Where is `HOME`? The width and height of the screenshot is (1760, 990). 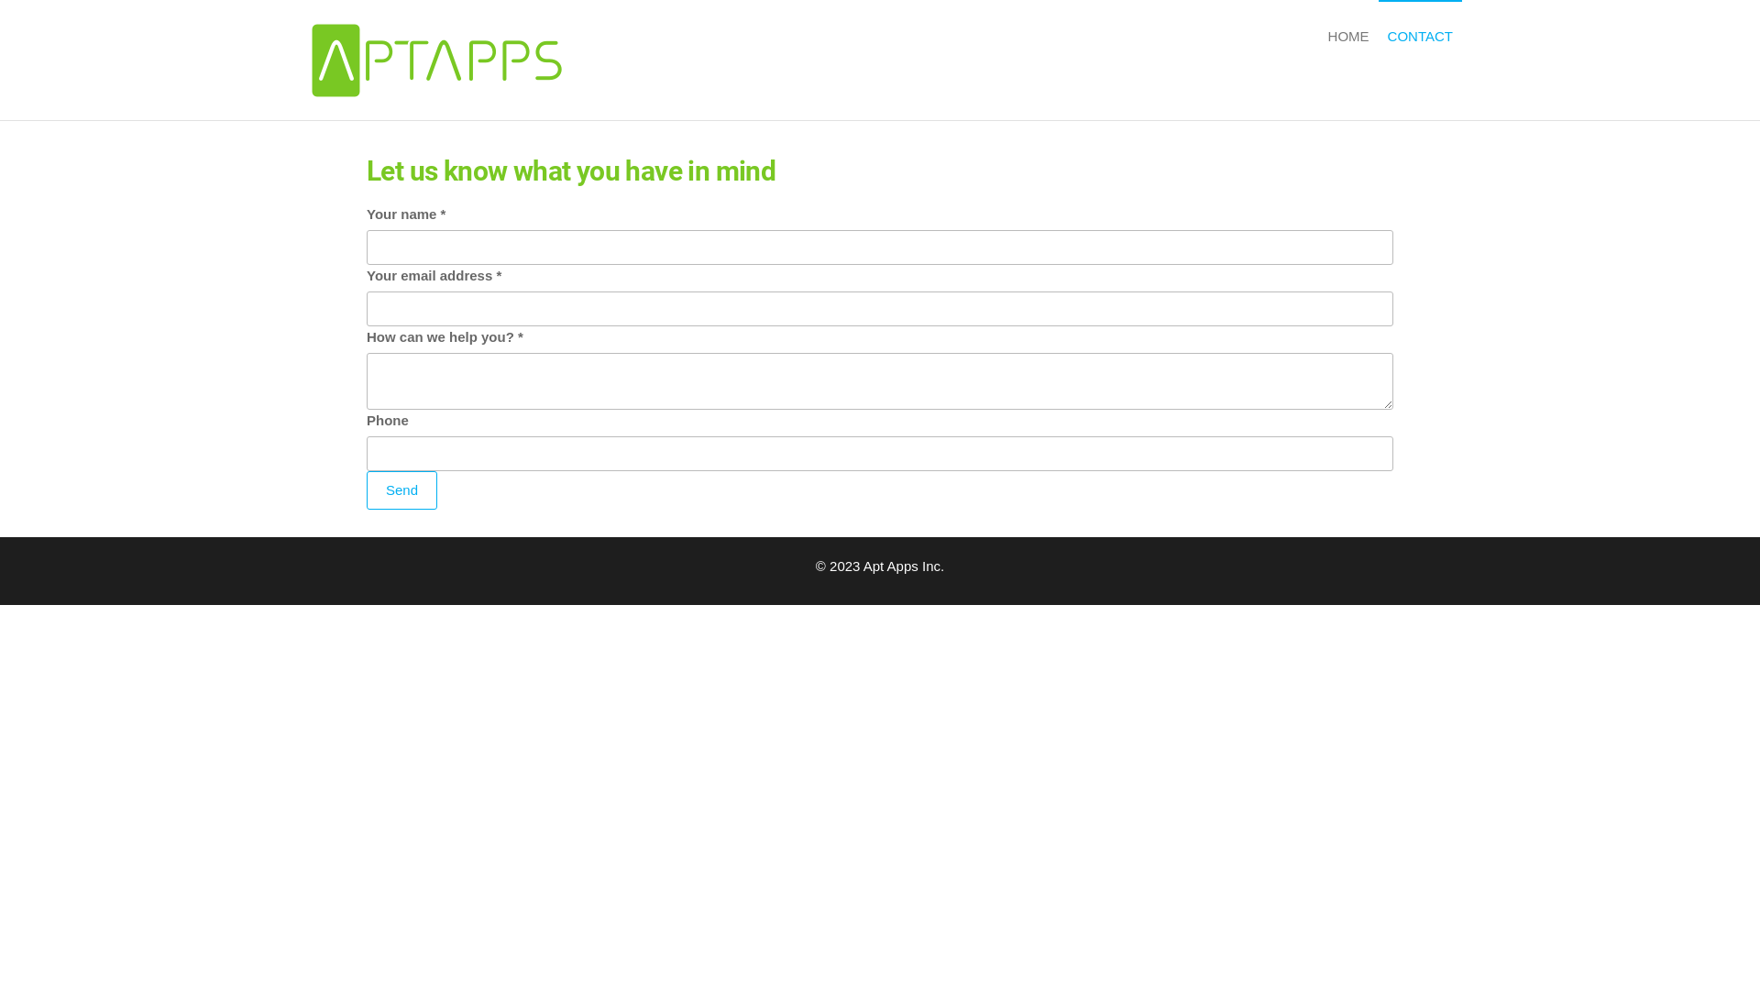
HOME is located at coordinates (1349, 37).